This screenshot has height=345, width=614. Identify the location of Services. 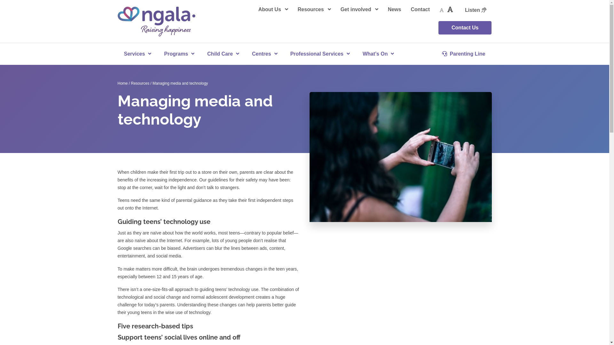
(138, 54).